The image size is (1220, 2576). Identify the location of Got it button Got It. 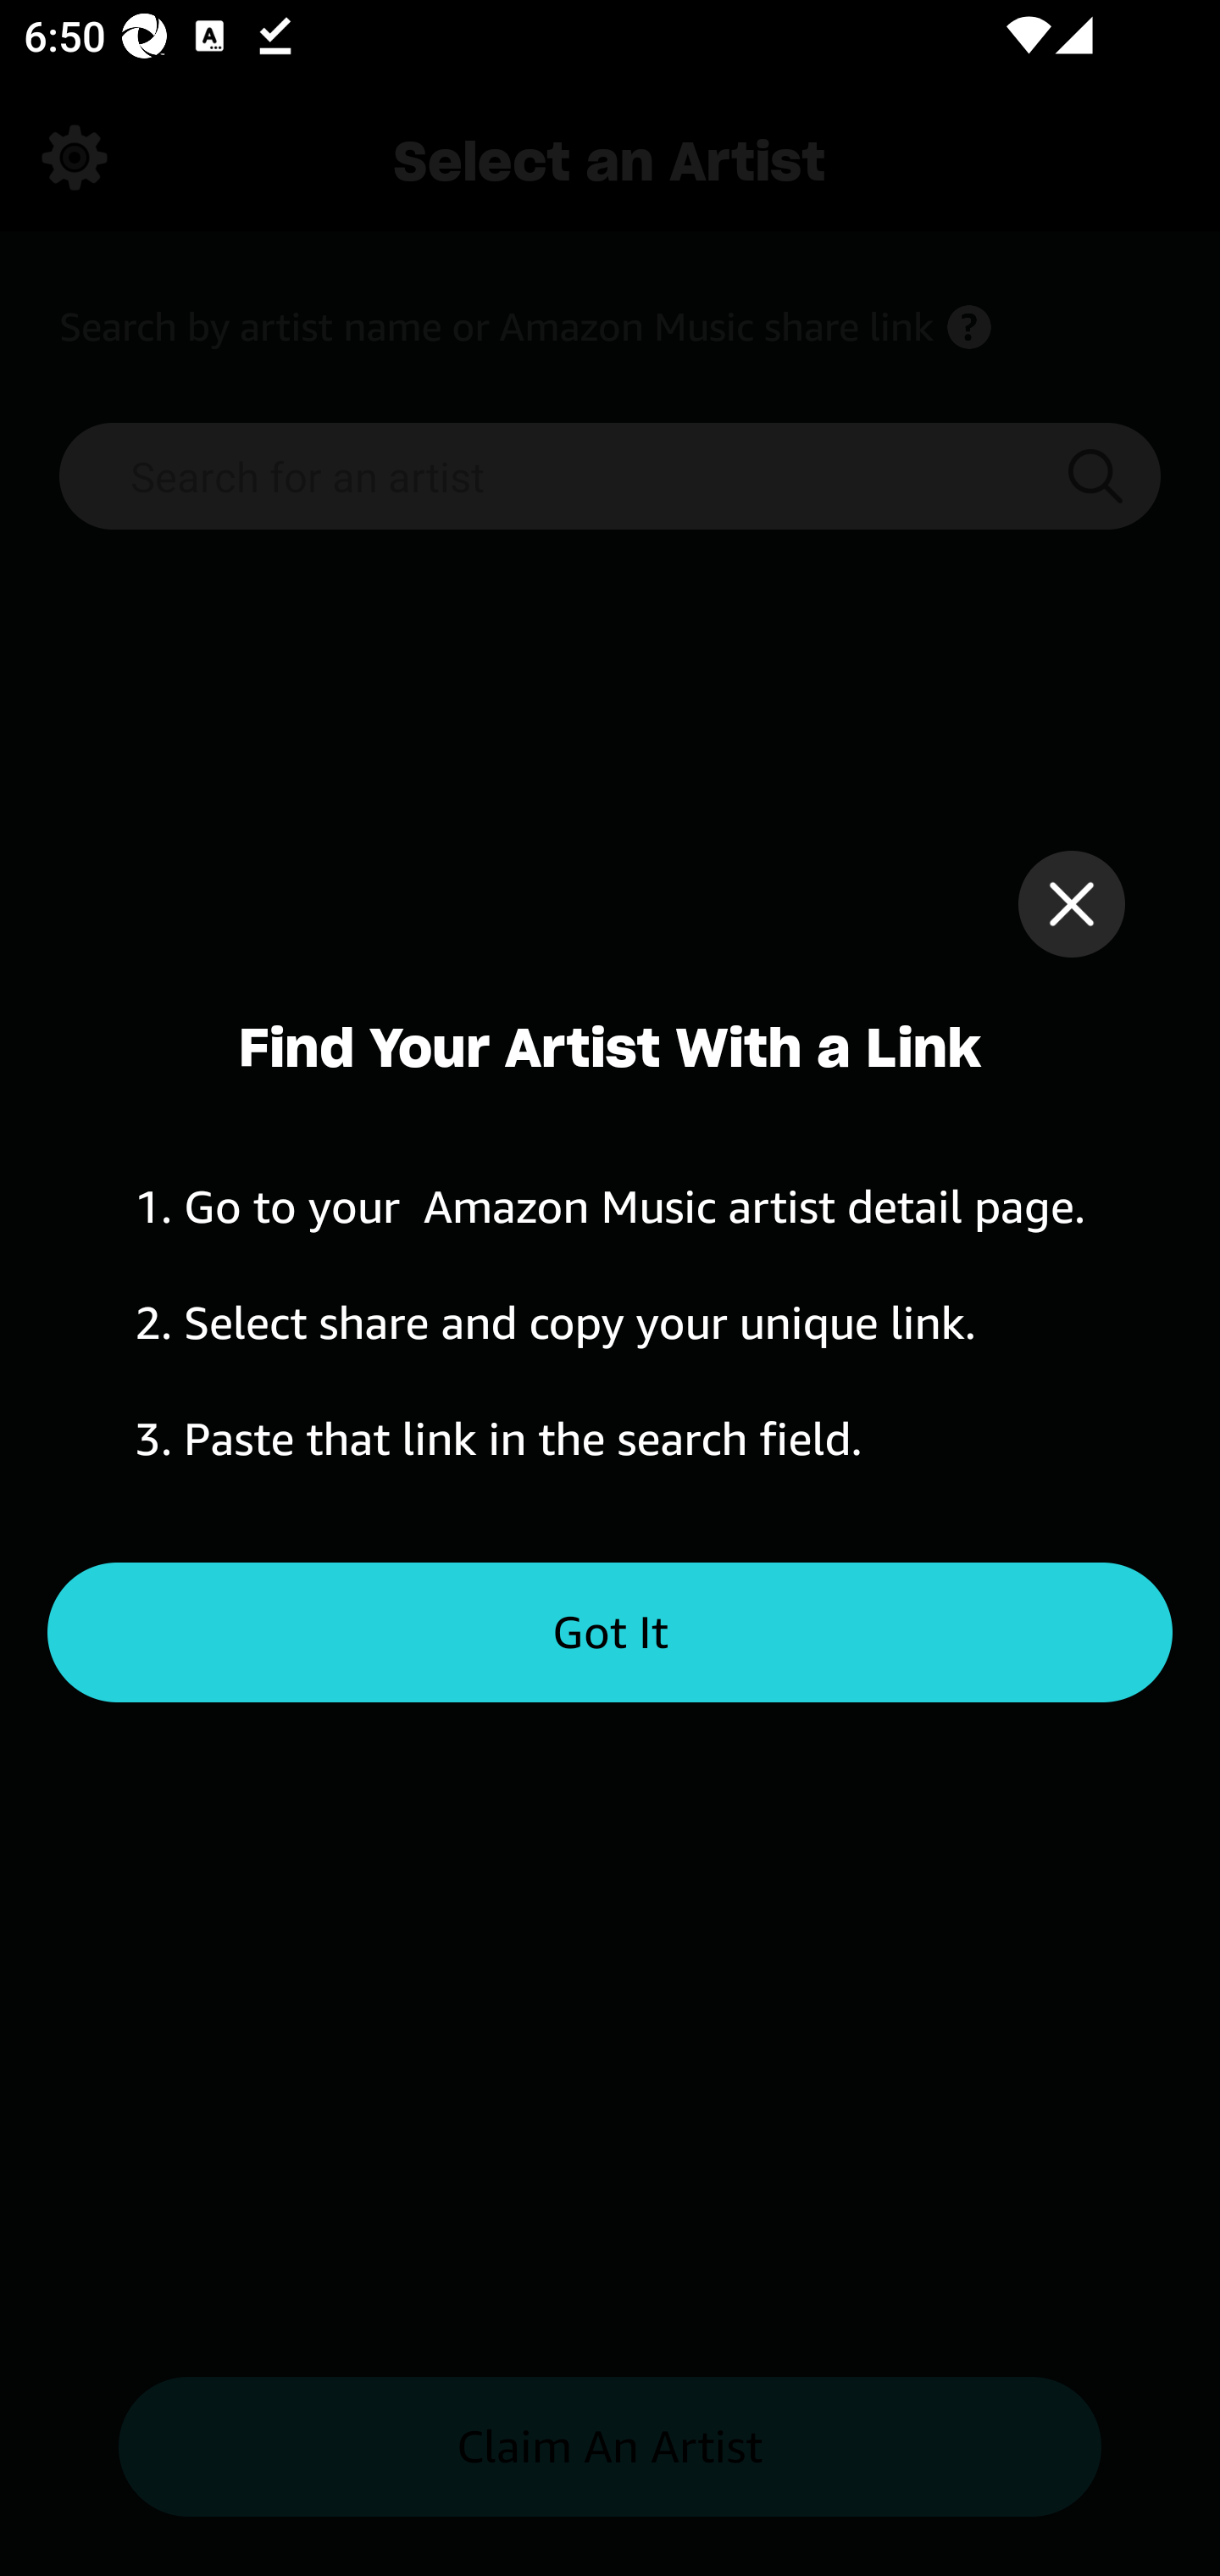
(610, 1633).